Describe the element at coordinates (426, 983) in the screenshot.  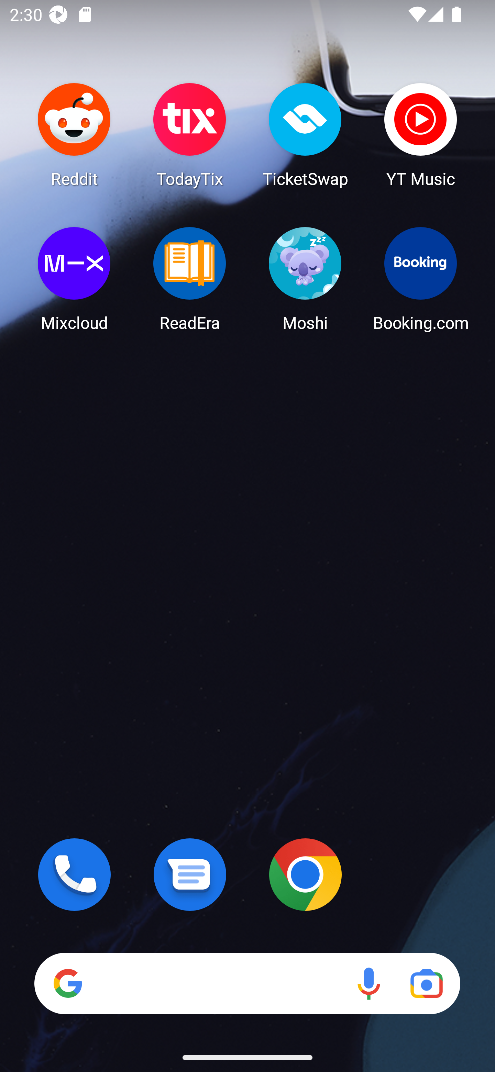
I see `Google Lens` at that location.